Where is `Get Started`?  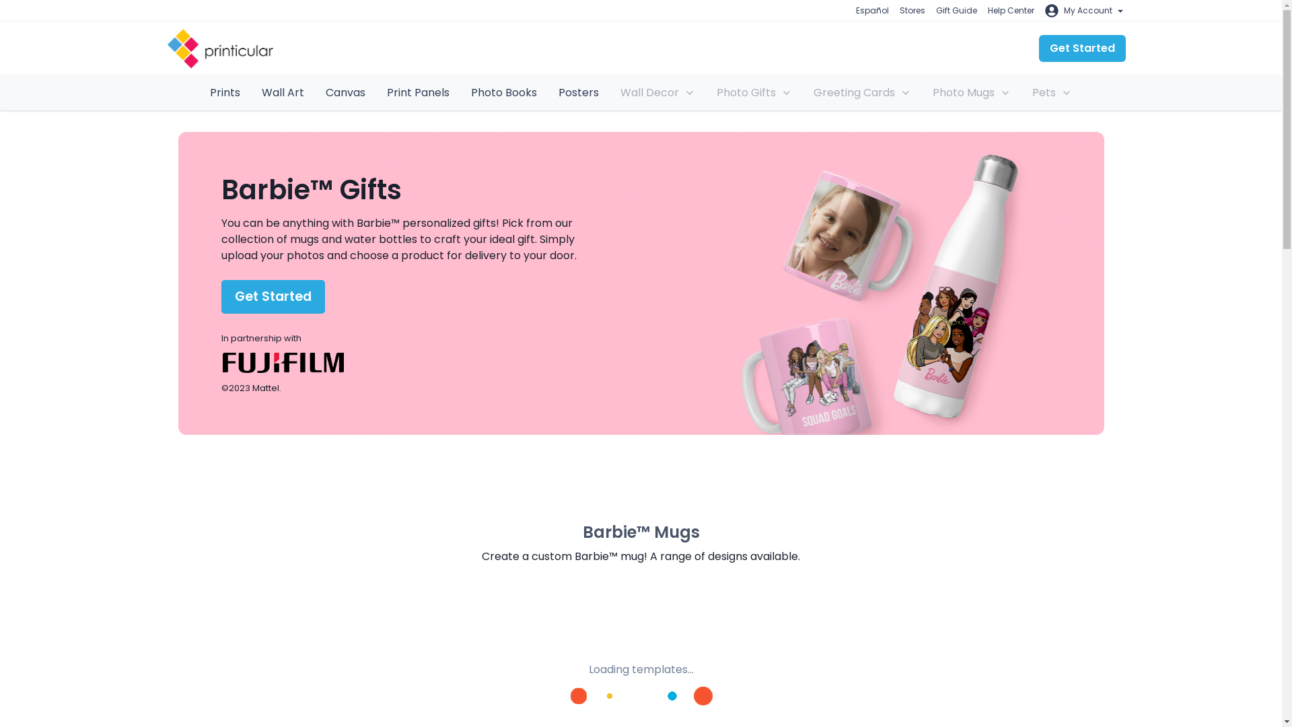
Get Started is located at coordinates (1082, 48).